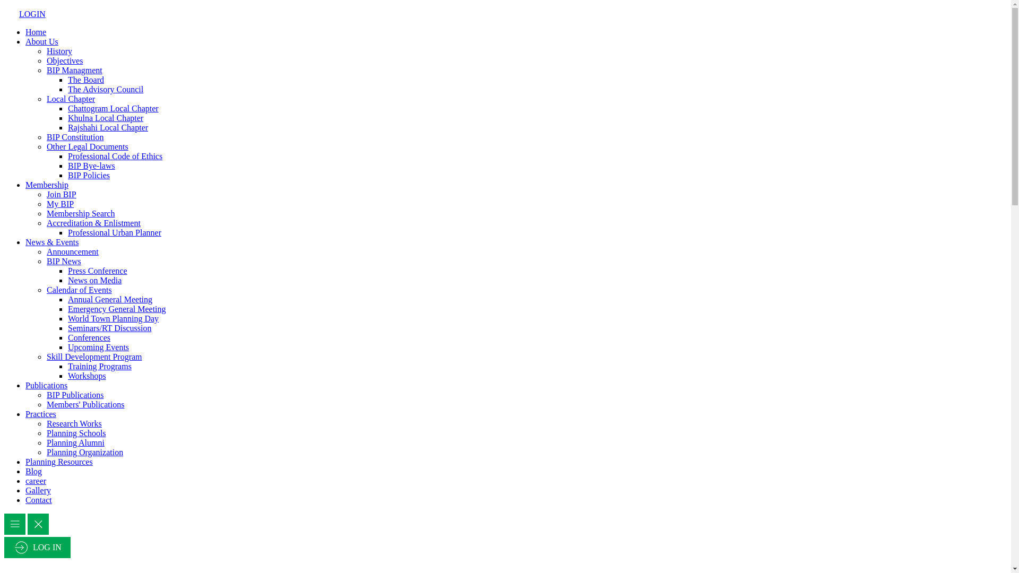  I want to click on Annual General Meeting, so click(110, 299).